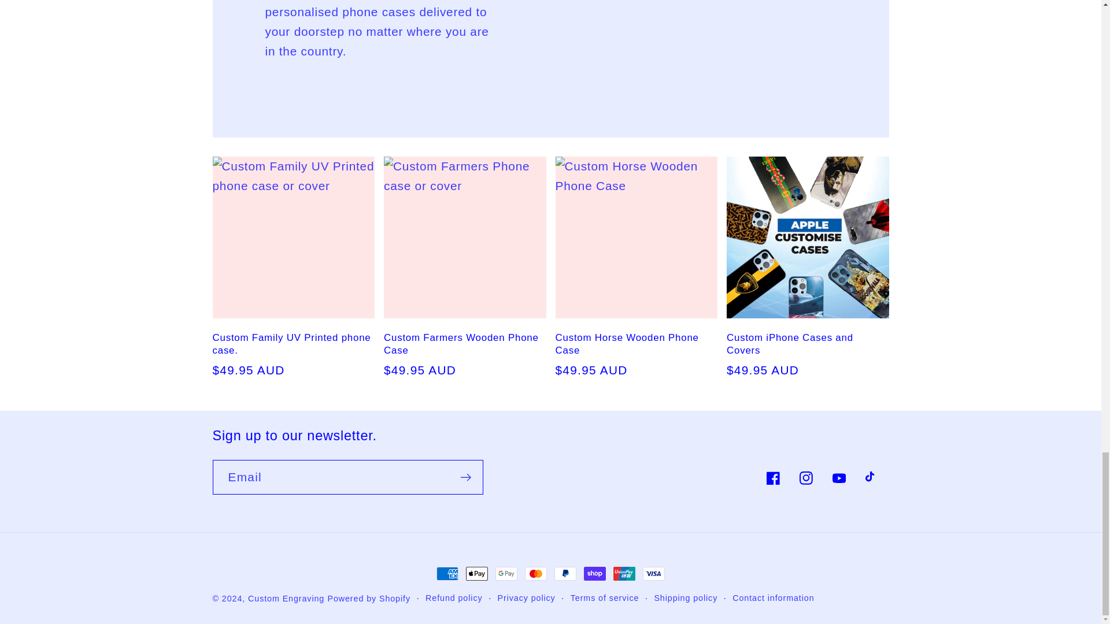 The height and width of the screenshot is (624, 1110). I want to click on Custom Family UV Printed phone case., so click(294, 344).